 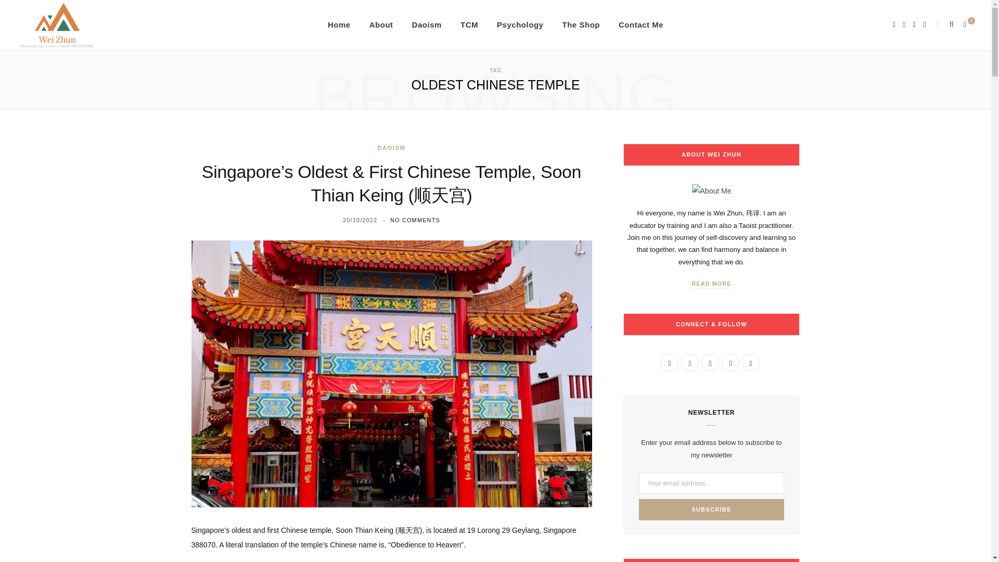 I want to click on Daoism, so click(x=427, y=25).